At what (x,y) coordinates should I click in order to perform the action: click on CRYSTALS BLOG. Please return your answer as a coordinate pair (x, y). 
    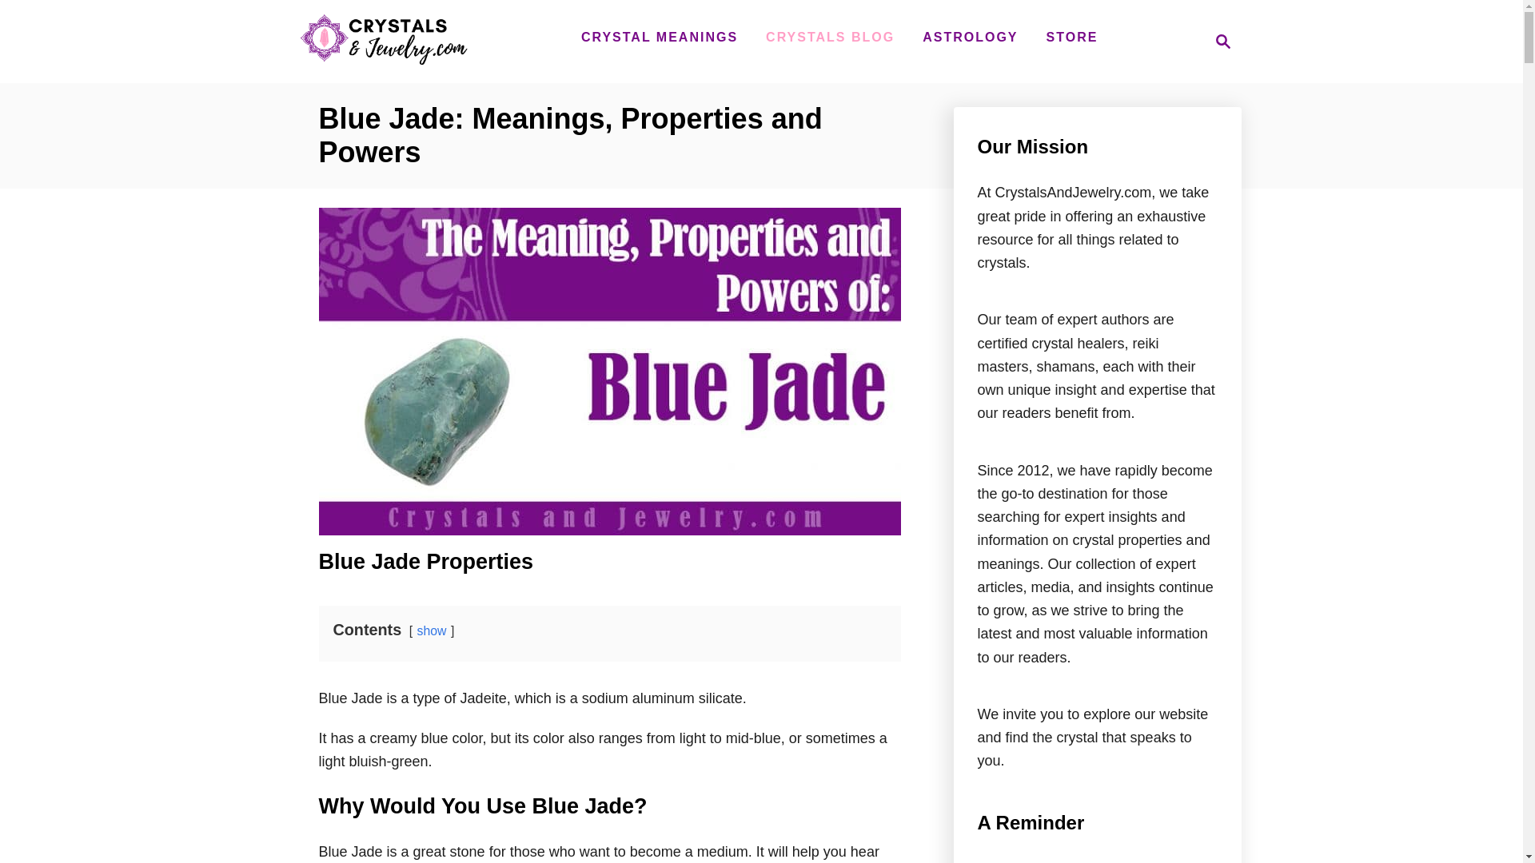
    Looking at the image, I should click on (830, 37).